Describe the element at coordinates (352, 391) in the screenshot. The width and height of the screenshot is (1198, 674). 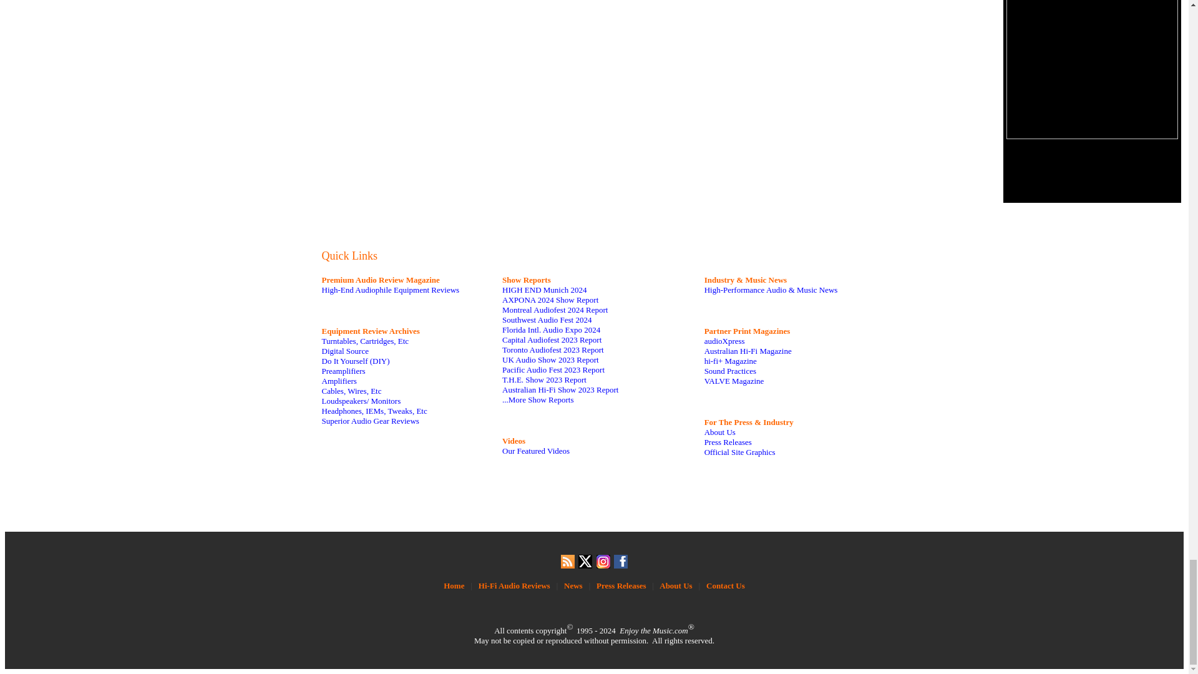
I see `Cables, Wires, Etc` at that location.